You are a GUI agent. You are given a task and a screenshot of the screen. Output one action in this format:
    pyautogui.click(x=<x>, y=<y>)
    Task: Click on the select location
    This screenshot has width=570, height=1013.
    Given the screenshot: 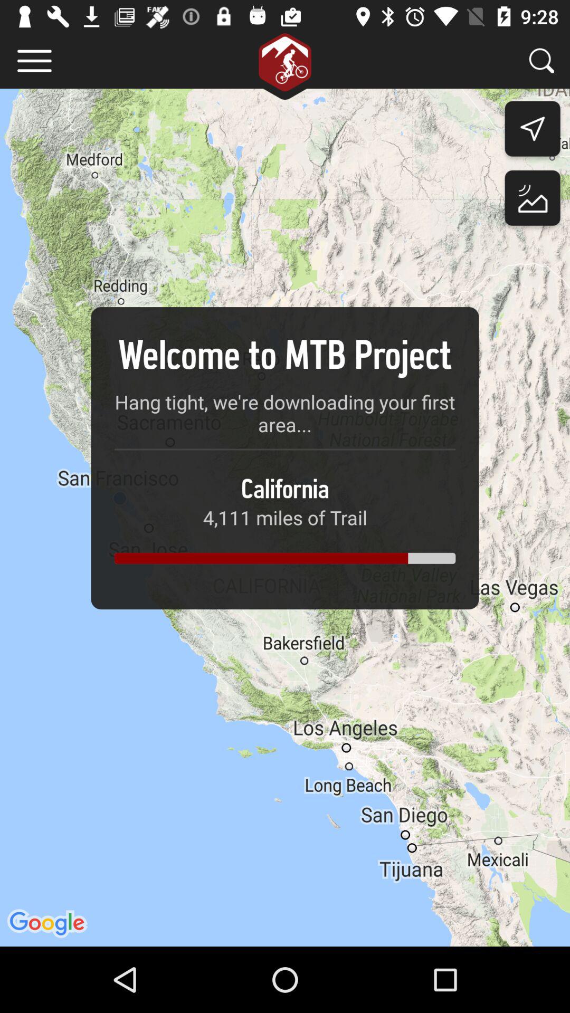 What is the action you would take?
    pyautogui.click(x=532, y=200)
    